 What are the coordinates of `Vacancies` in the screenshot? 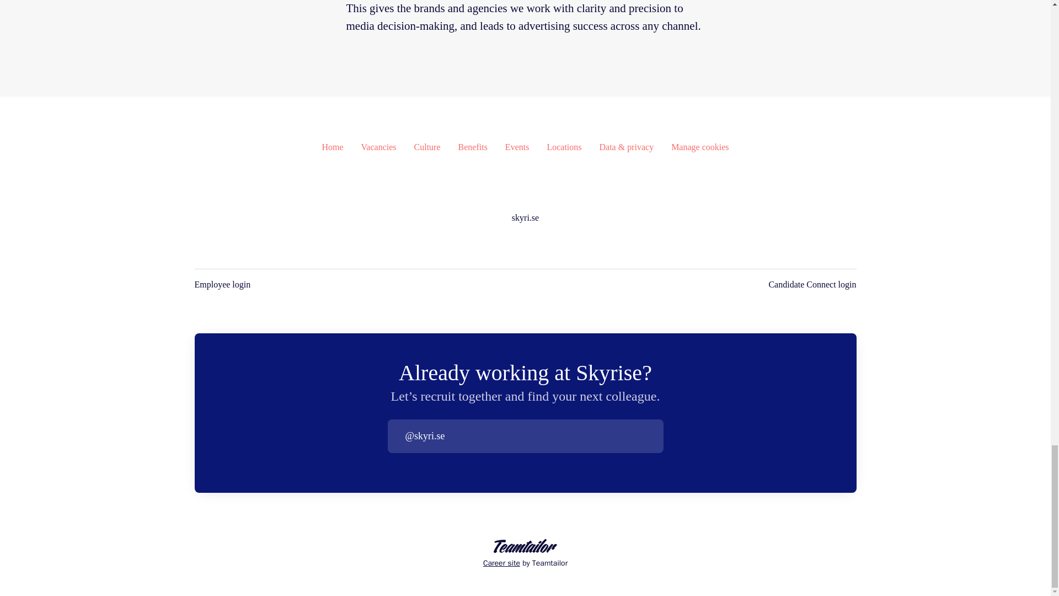 It's located at (379, 147).